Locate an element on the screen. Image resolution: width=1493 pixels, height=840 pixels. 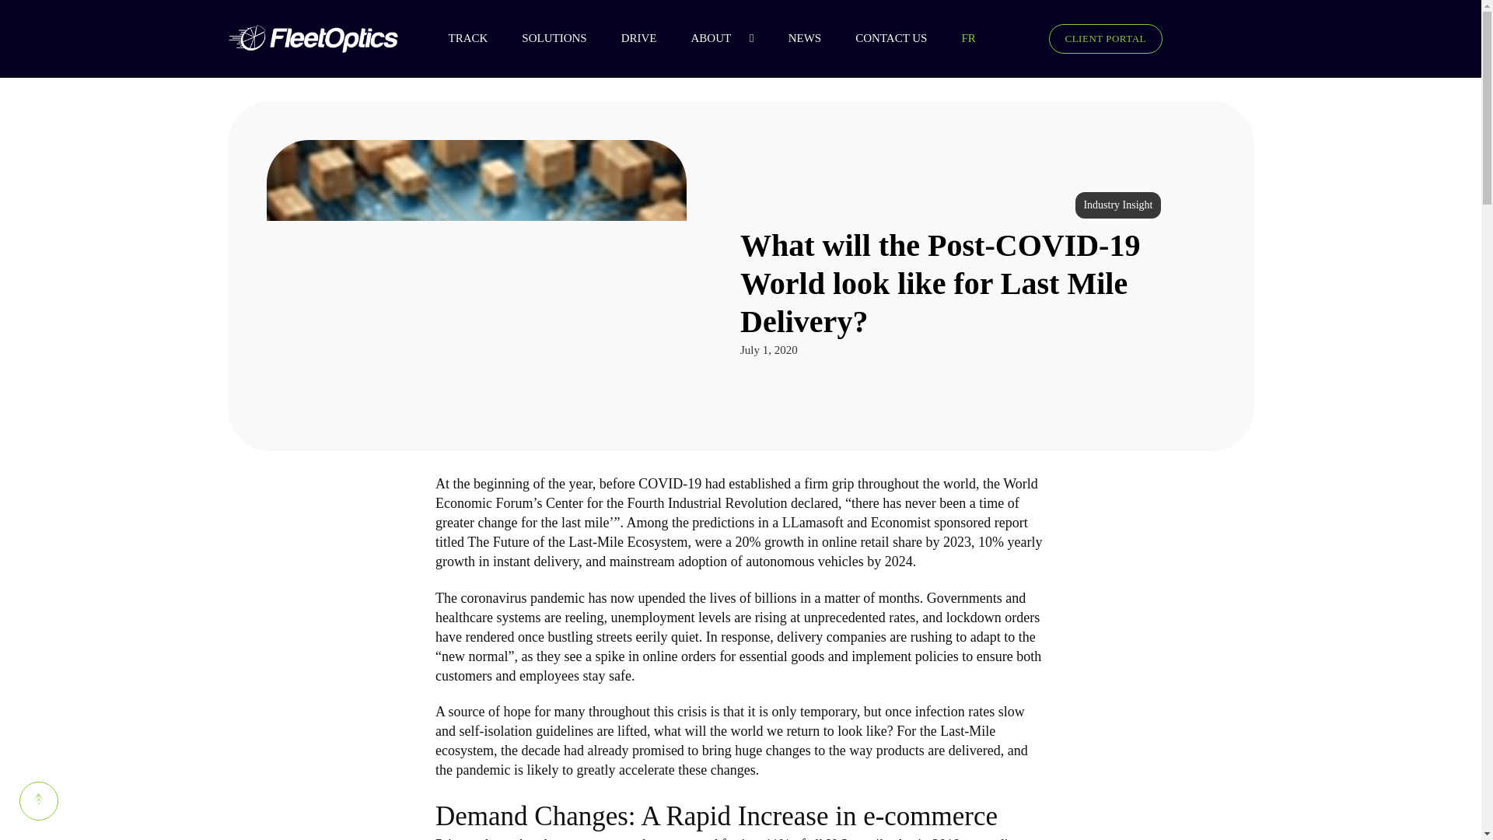
DRIVE is located at coordinates (649, 38).